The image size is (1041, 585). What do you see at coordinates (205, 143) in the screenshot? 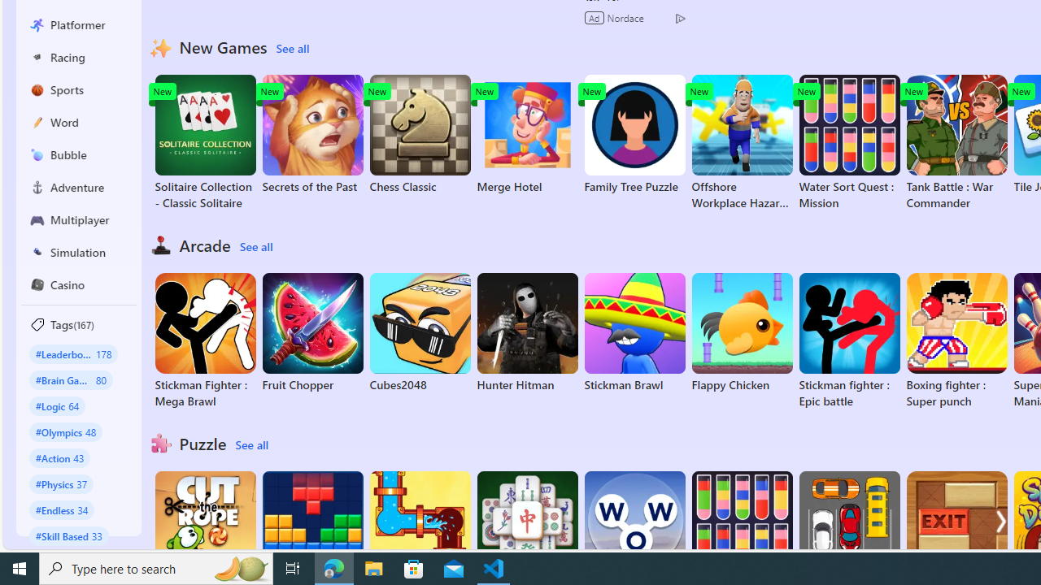
I see `Solitaire Collection - Classic Solitaire` at bounding box center [205, 143].